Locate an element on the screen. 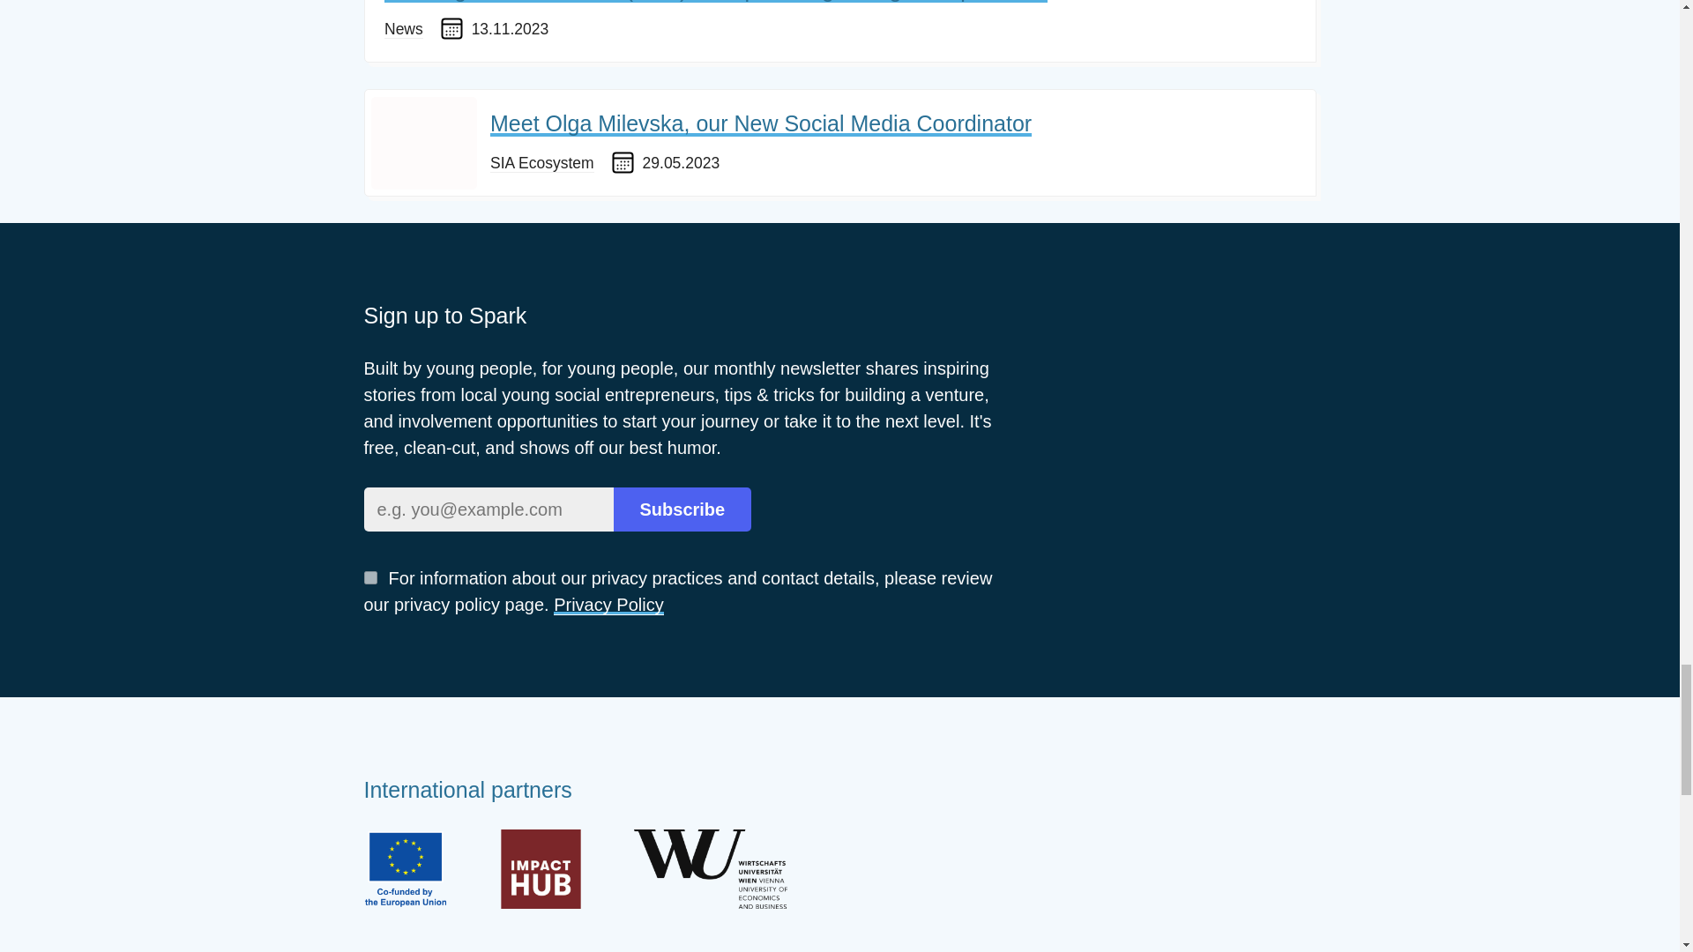 Image resolution: width=1693 pixels, height=952 pixels. News is located at coordinates (404, 29).